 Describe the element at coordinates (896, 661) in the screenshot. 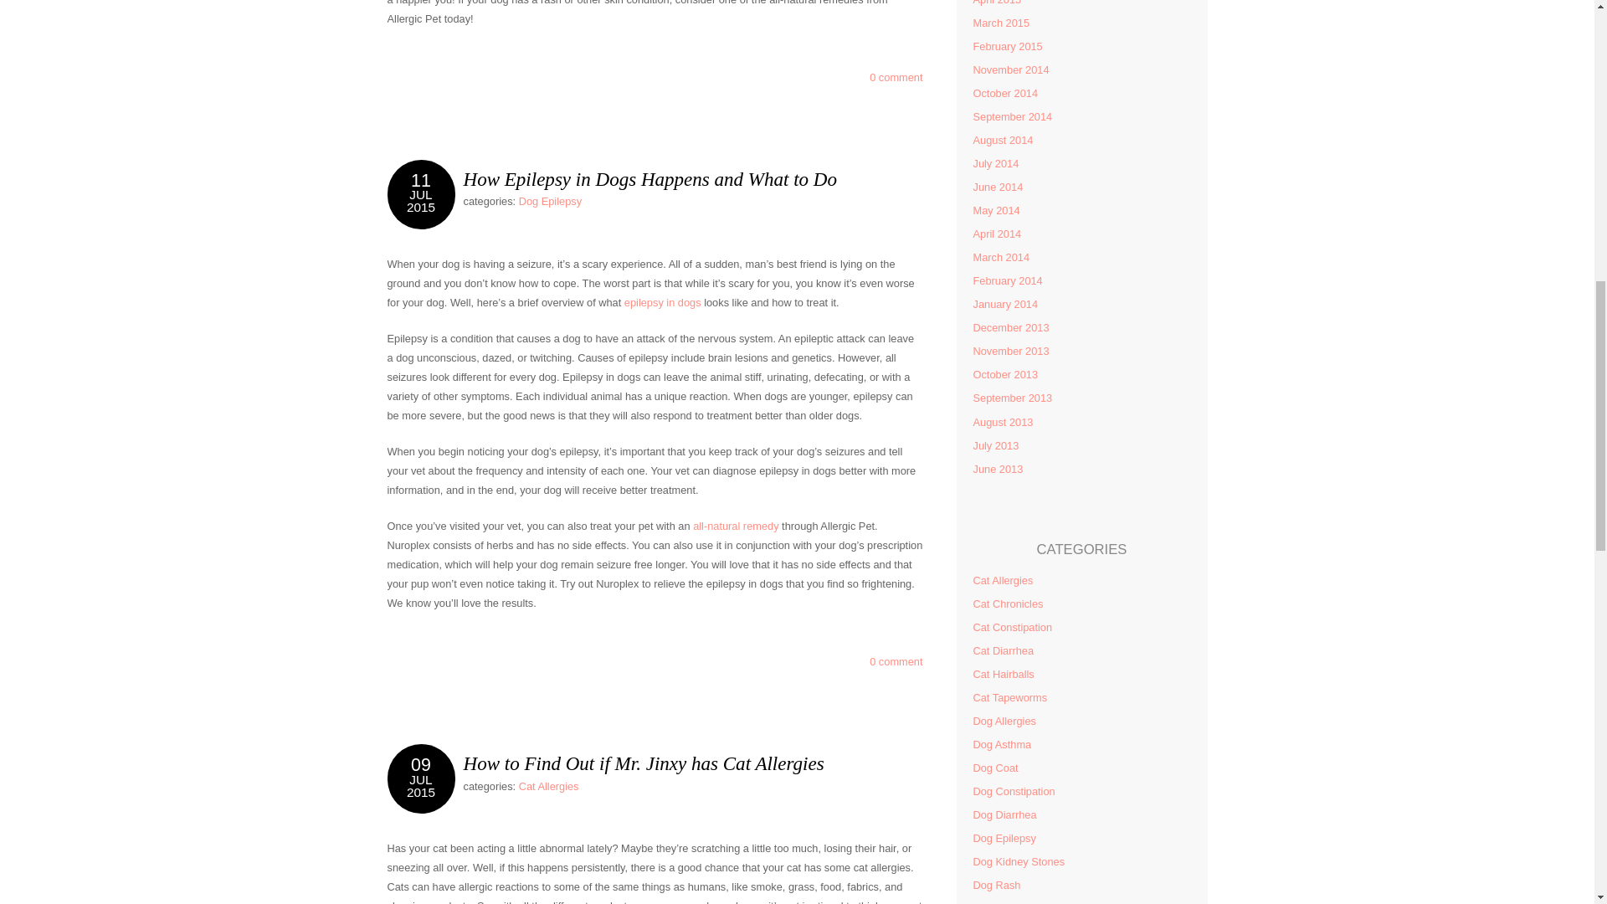

I see `epilepsy in dogs` at that location.